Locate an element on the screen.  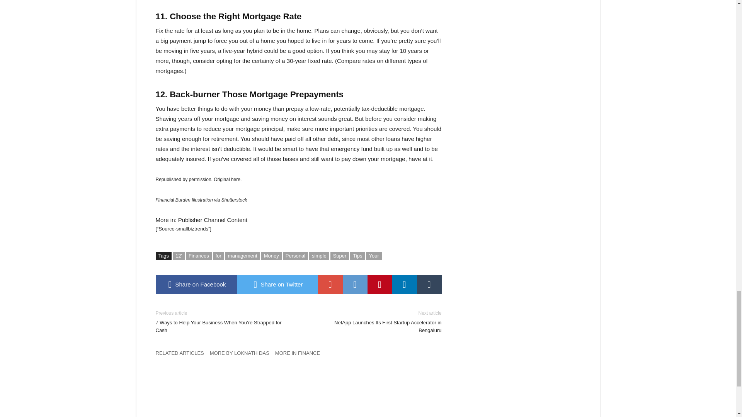
12' is located at coordinates (179, 256).